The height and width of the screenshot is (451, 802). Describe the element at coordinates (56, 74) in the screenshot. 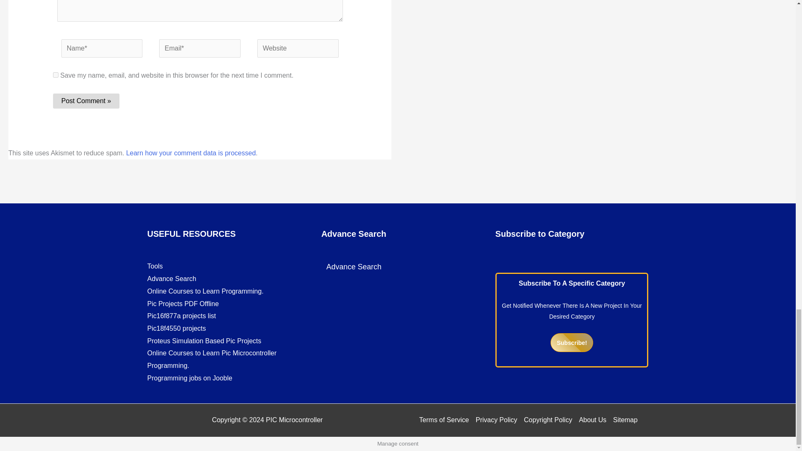

I see `yes` at that location.